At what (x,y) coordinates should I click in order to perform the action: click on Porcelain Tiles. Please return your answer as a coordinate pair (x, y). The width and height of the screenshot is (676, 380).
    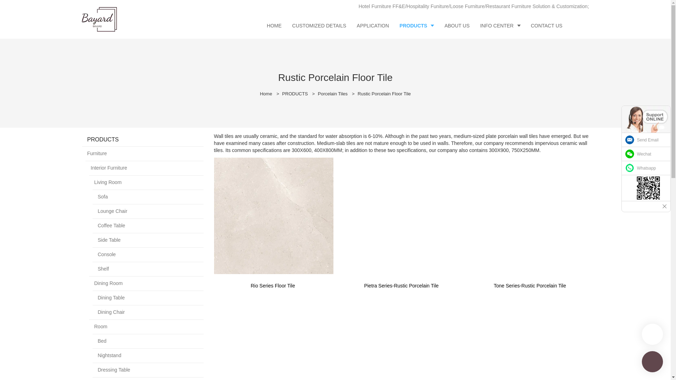
    Looking at the image, I should click on (333, 94).